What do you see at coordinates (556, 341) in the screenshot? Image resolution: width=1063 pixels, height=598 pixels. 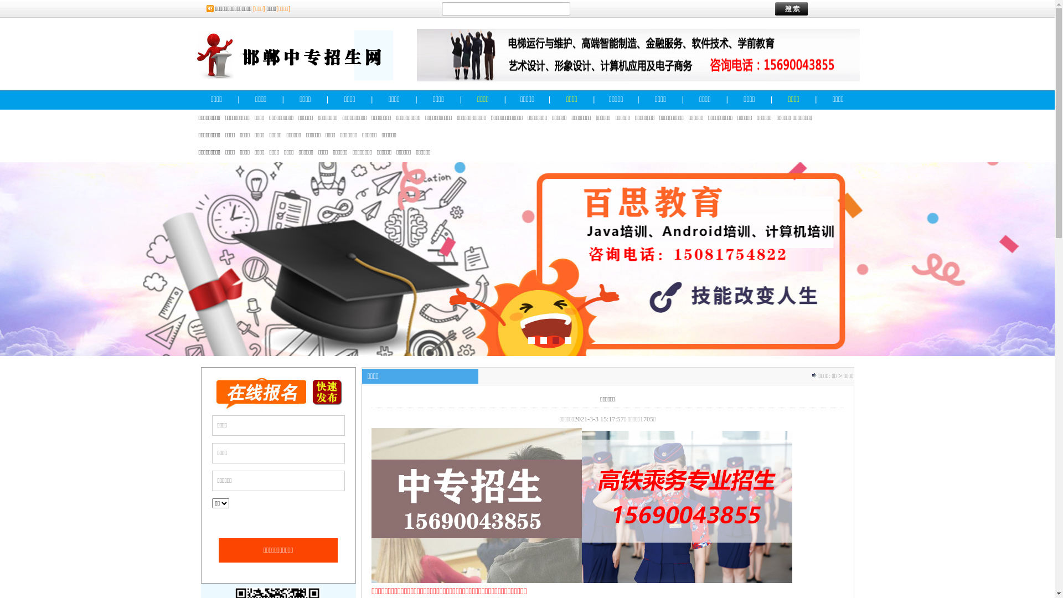 I see `3` at bounding box center [556, 341].